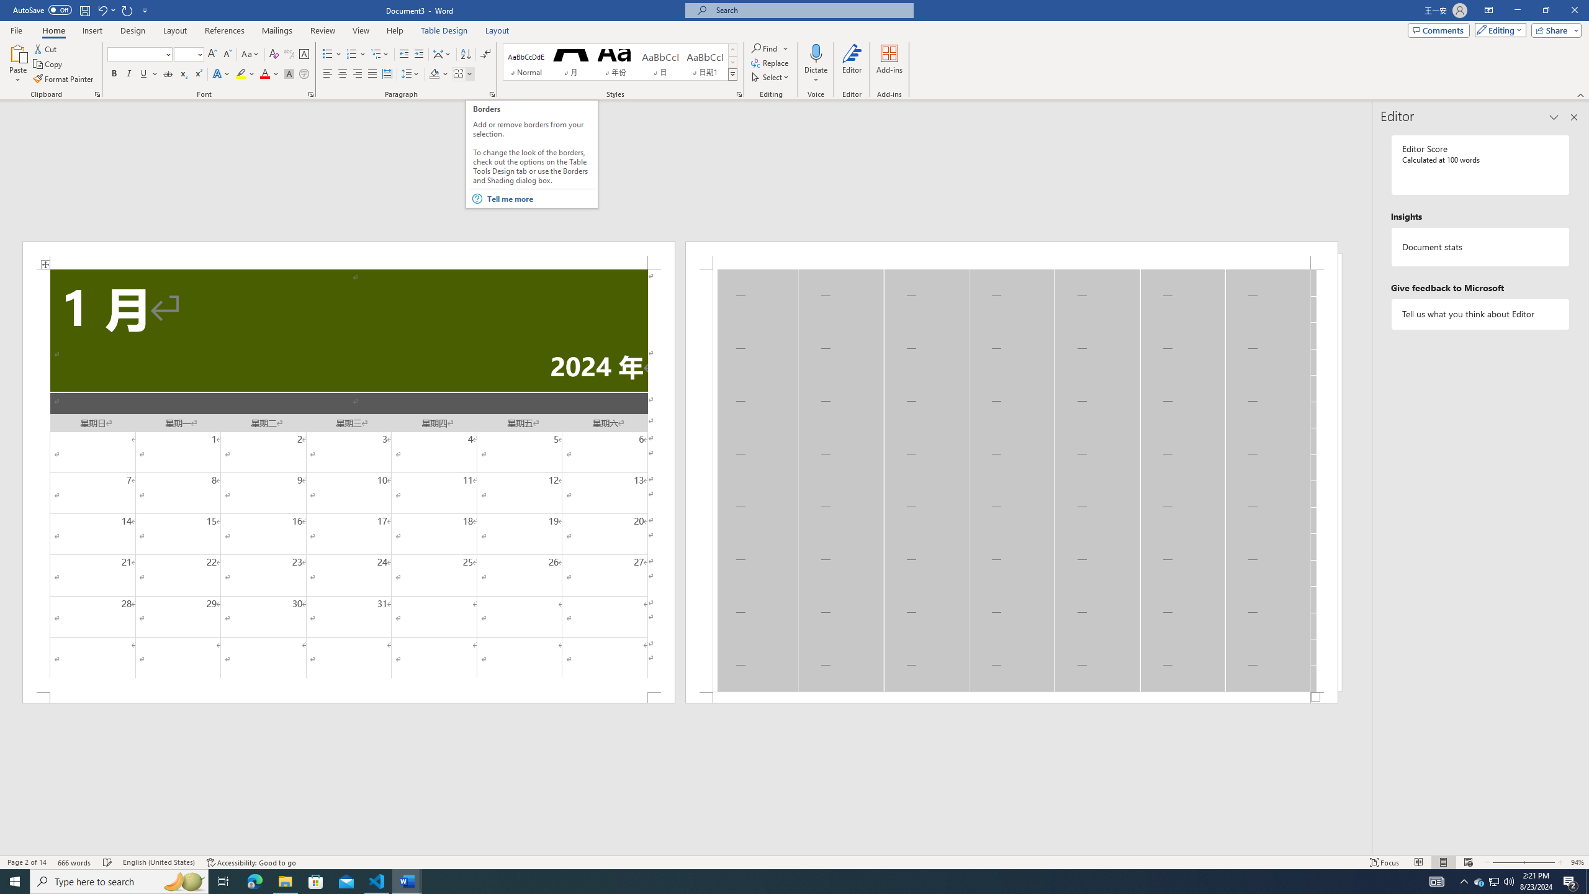  I want to click on Font Color, so click(269, 74).